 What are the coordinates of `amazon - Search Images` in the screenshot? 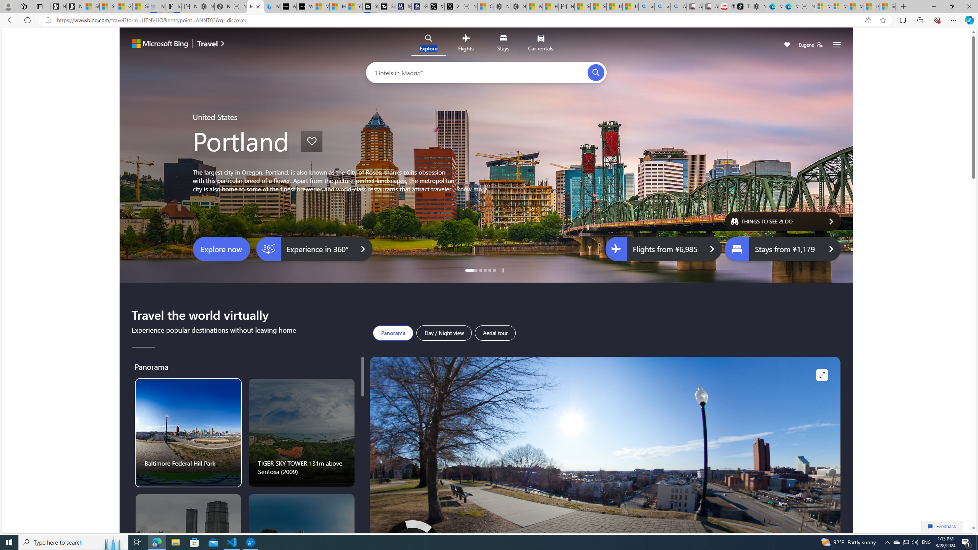 It's located at (662, 6).